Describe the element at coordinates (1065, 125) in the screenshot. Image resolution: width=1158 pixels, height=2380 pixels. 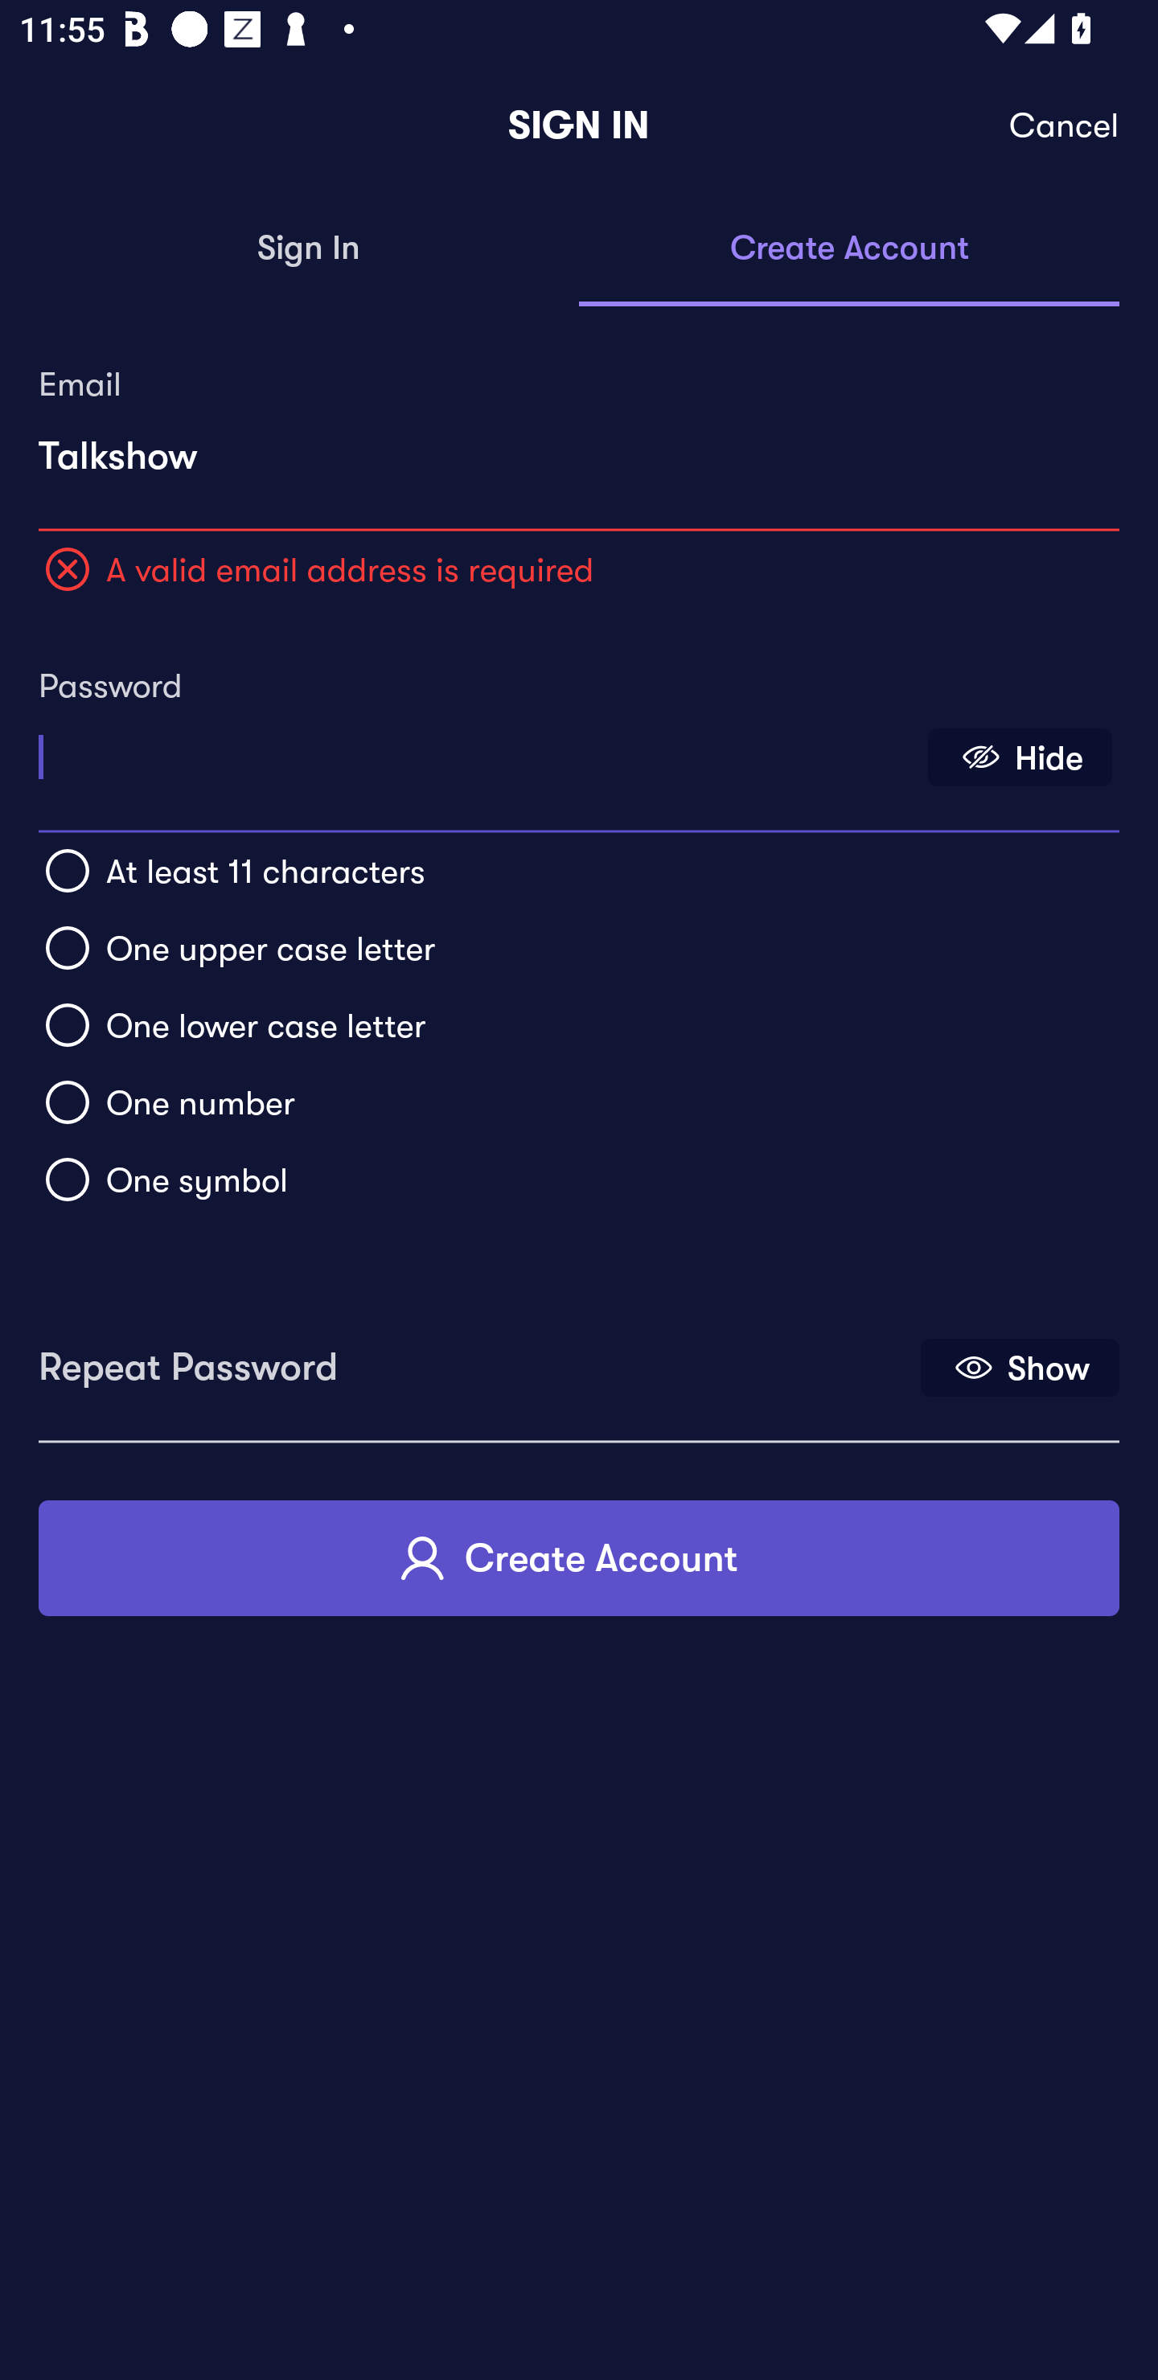
I see `Cancel` at that location.